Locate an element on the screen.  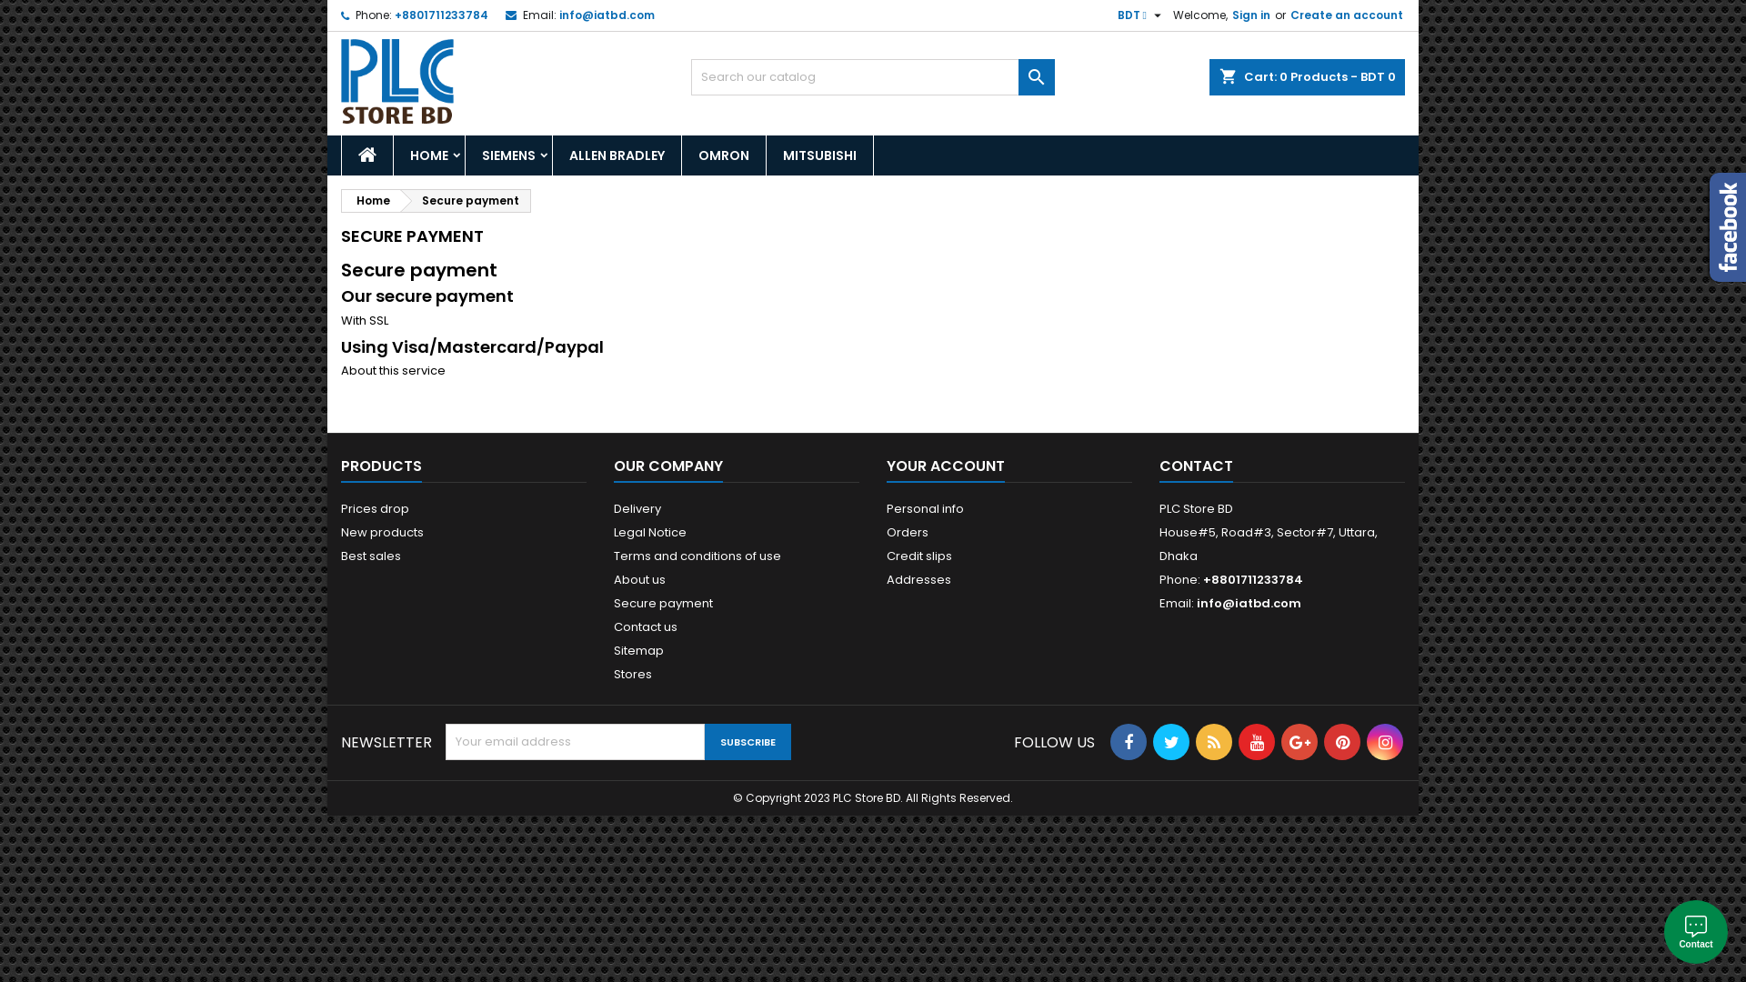
About us is located at coordinates (640, 580).